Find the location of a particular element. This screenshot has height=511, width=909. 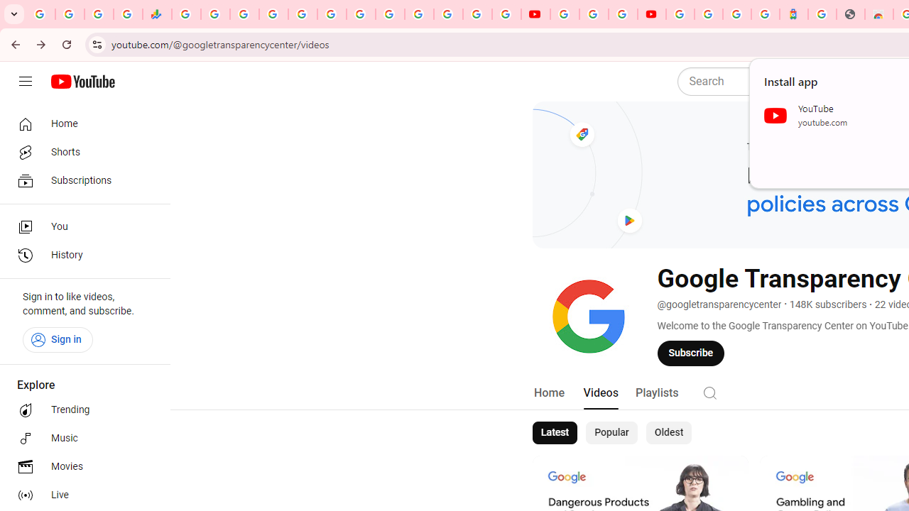

Movies is located at coordinates (81, 467).